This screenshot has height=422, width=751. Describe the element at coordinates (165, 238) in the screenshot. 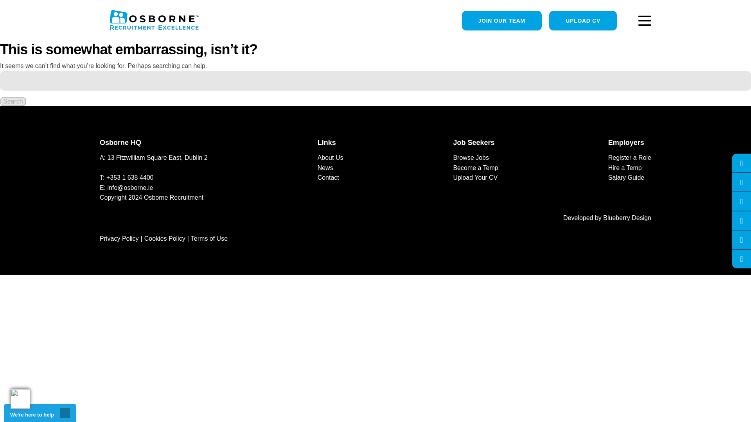

I see `Cookies Policy` at that location.